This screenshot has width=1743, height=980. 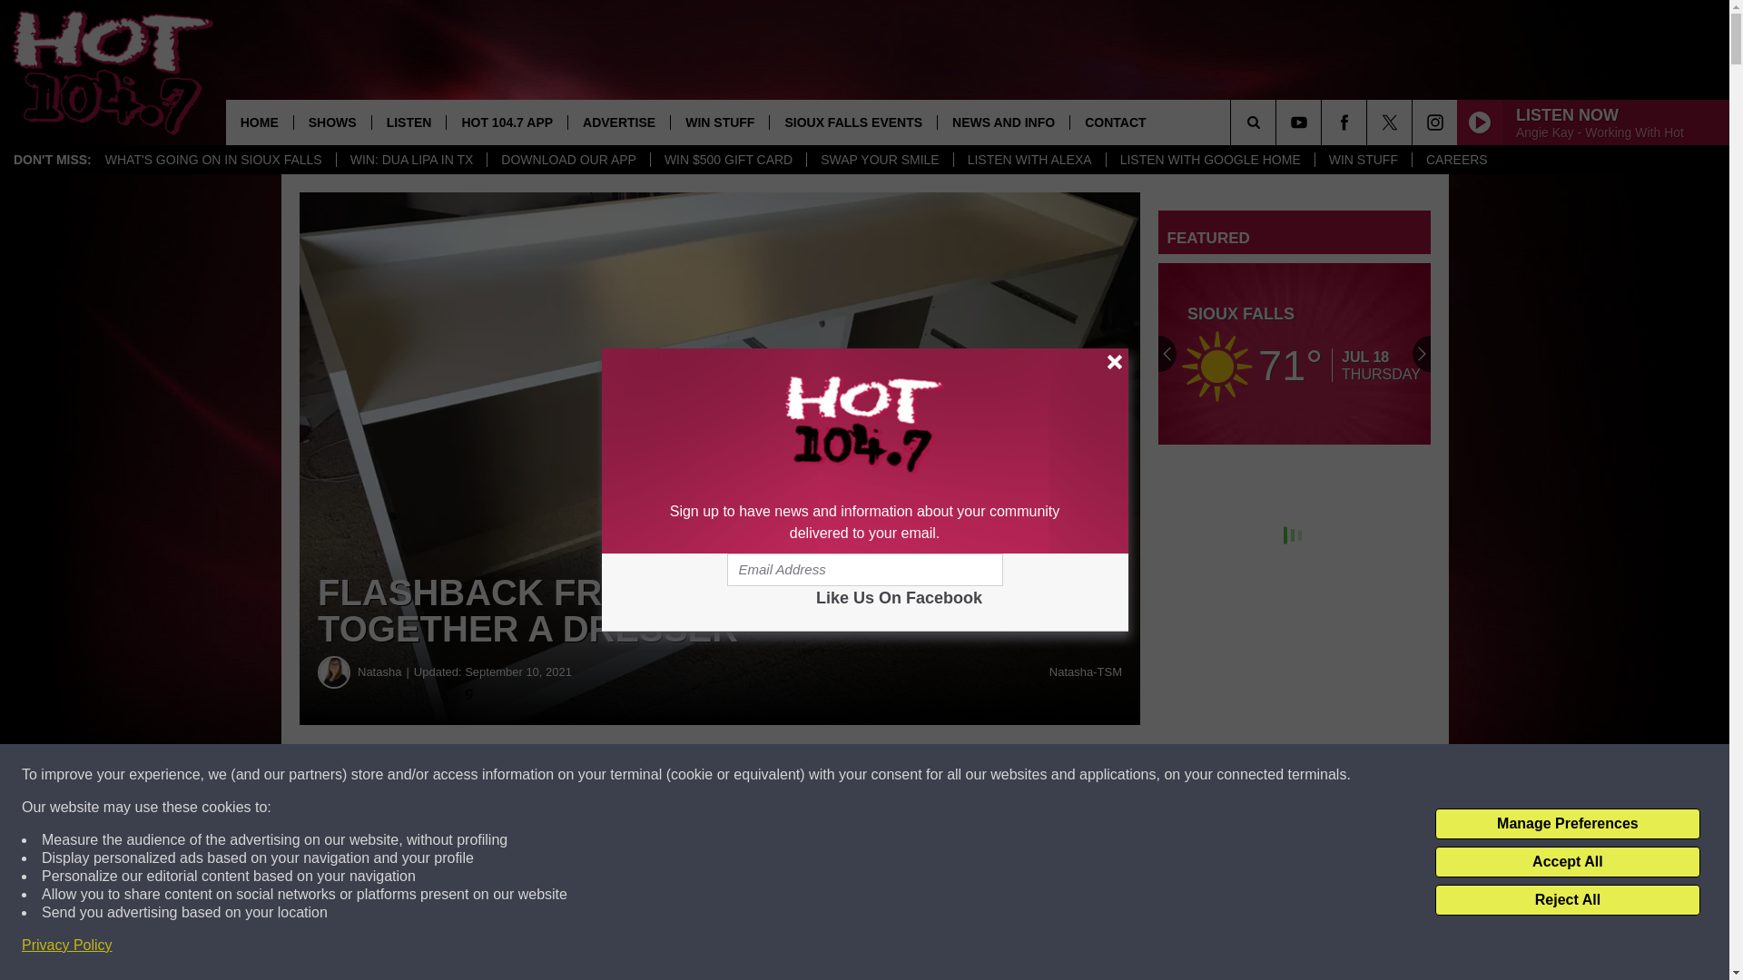 What do you see at coordinates (214, 160) in the screenshot?
I see `WHAT'S GOING ON IN SIOUX FALLS` at bounding box center [214, 160].